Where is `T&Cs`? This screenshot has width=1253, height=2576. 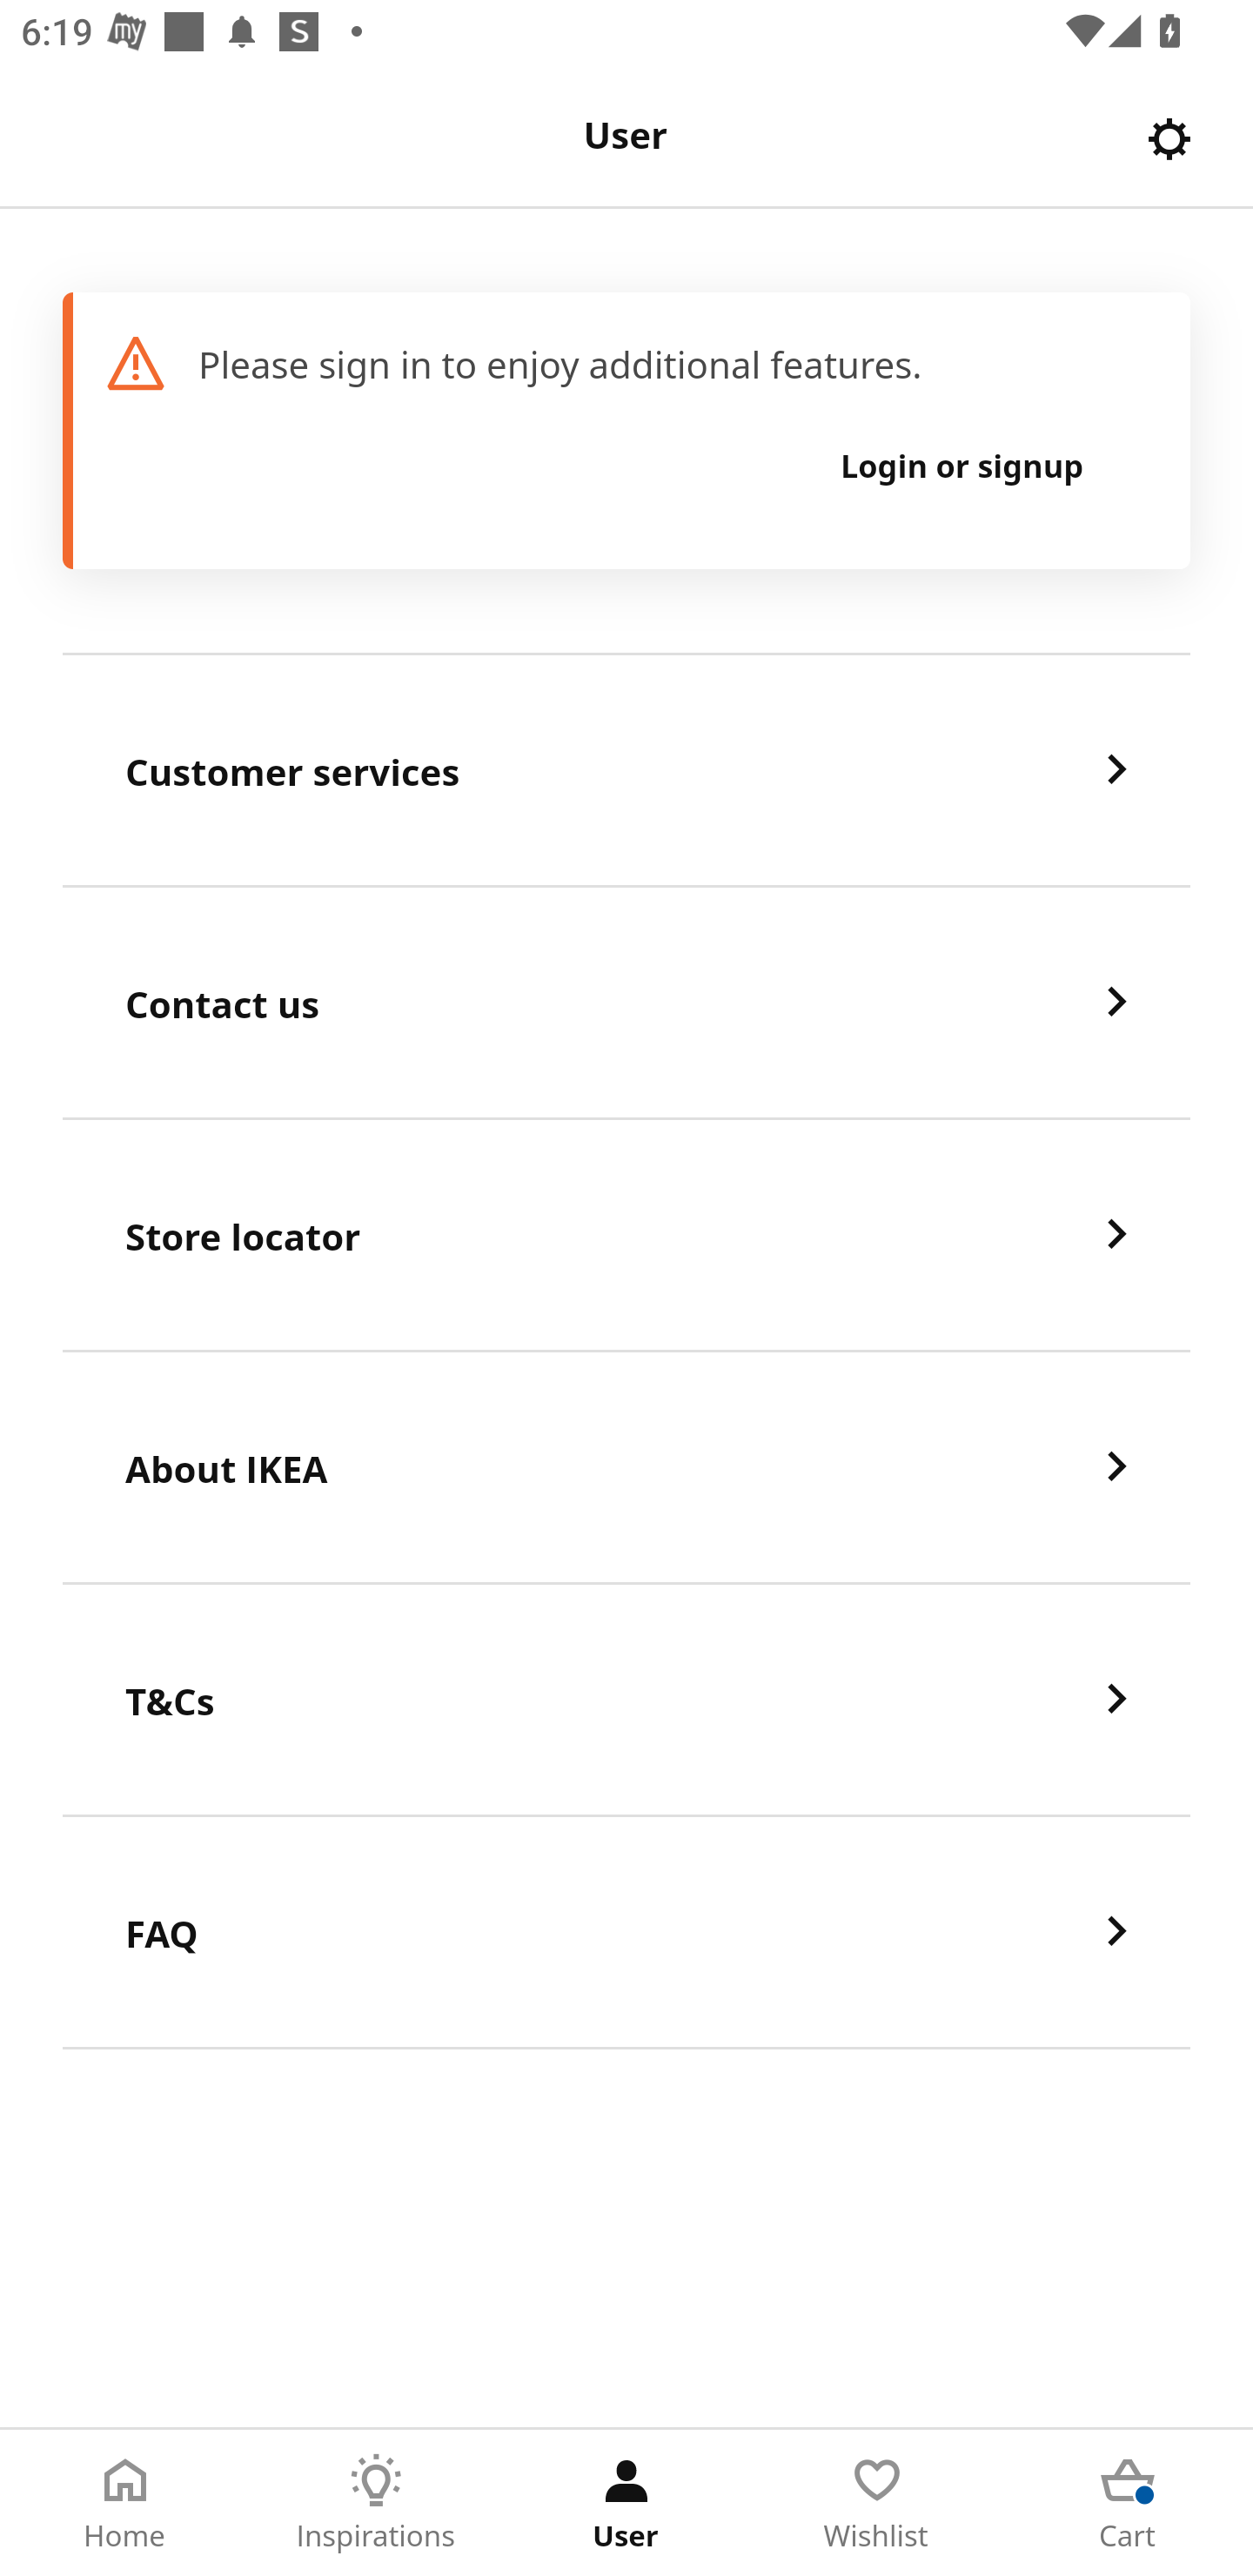 T&Cs is located at coordinates (626, 1700).